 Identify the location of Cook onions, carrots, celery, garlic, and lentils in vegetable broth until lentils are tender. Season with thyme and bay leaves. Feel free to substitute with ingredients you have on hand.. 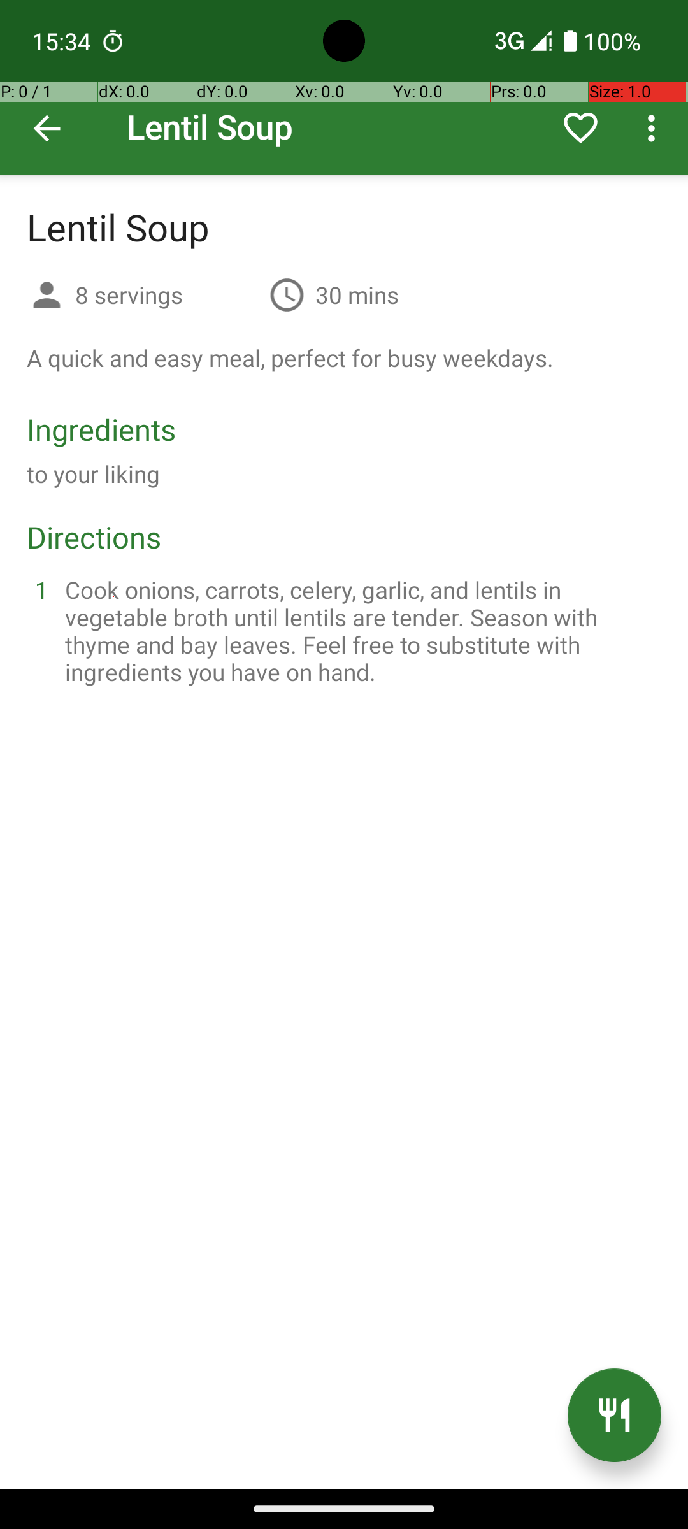
(359, 631).